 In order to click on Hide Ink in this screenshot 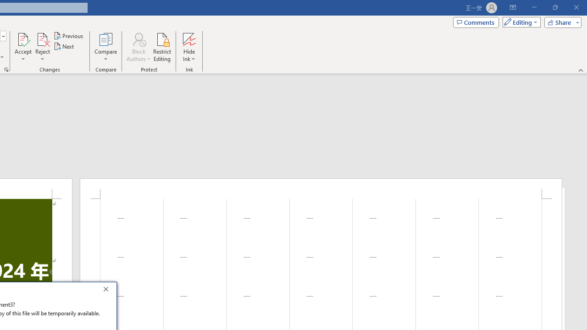, I will do `click(189, 38)`.